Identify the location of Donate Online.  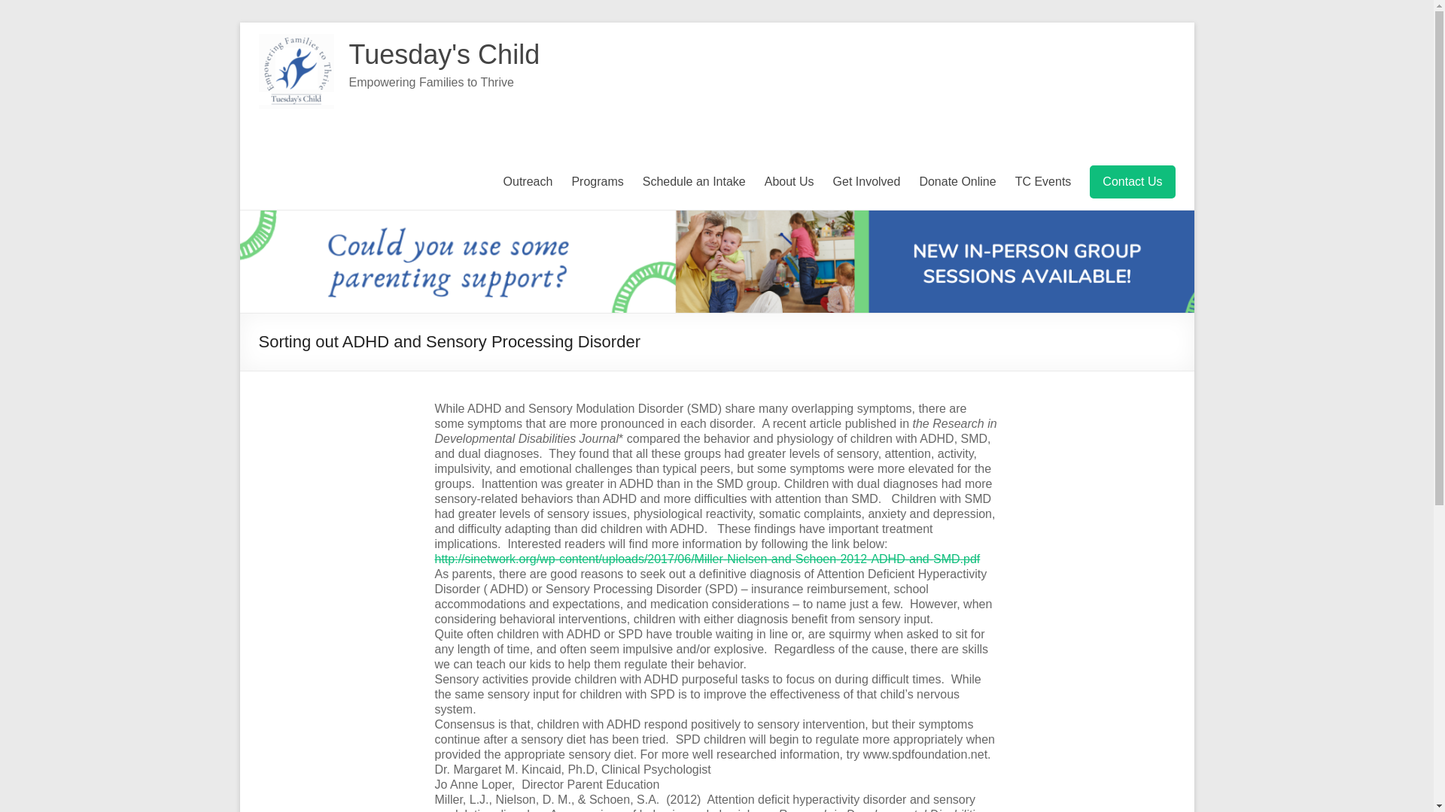
(957, 182).